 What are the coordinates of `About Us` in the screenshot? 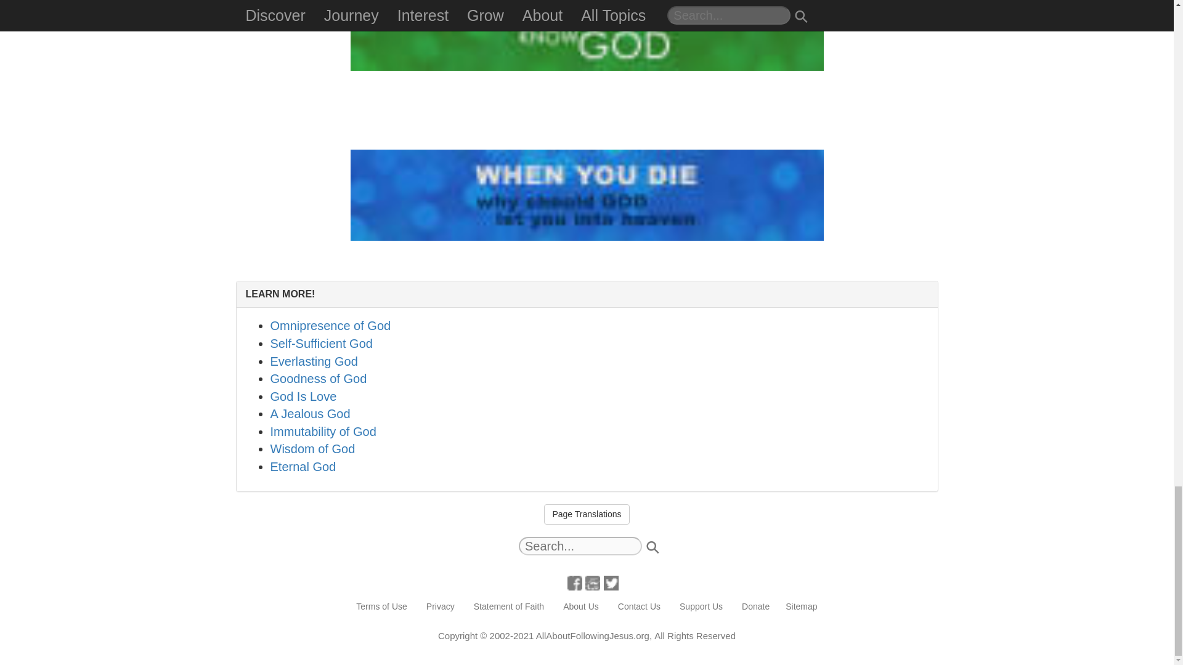 It's located at (580, 607).